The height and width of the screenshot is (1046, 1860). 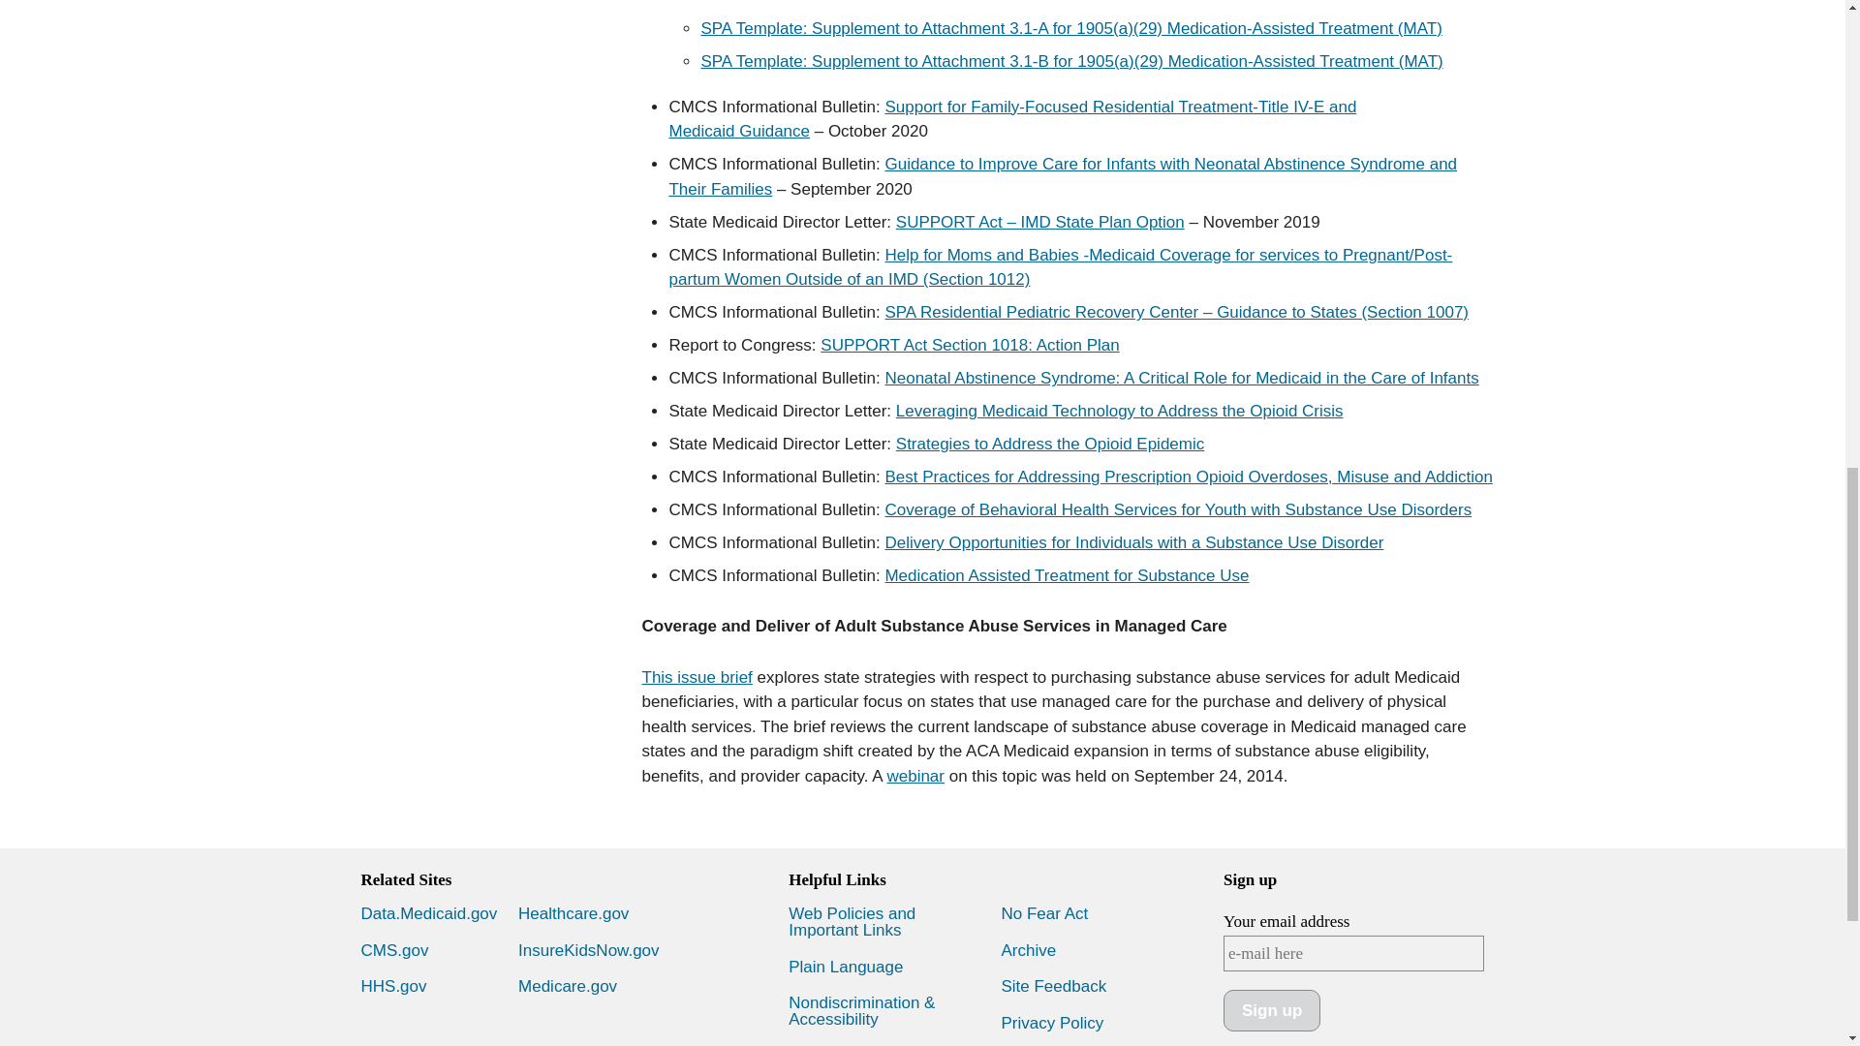 I want to click on rtc072319-1018, so click(x=969, y=345).